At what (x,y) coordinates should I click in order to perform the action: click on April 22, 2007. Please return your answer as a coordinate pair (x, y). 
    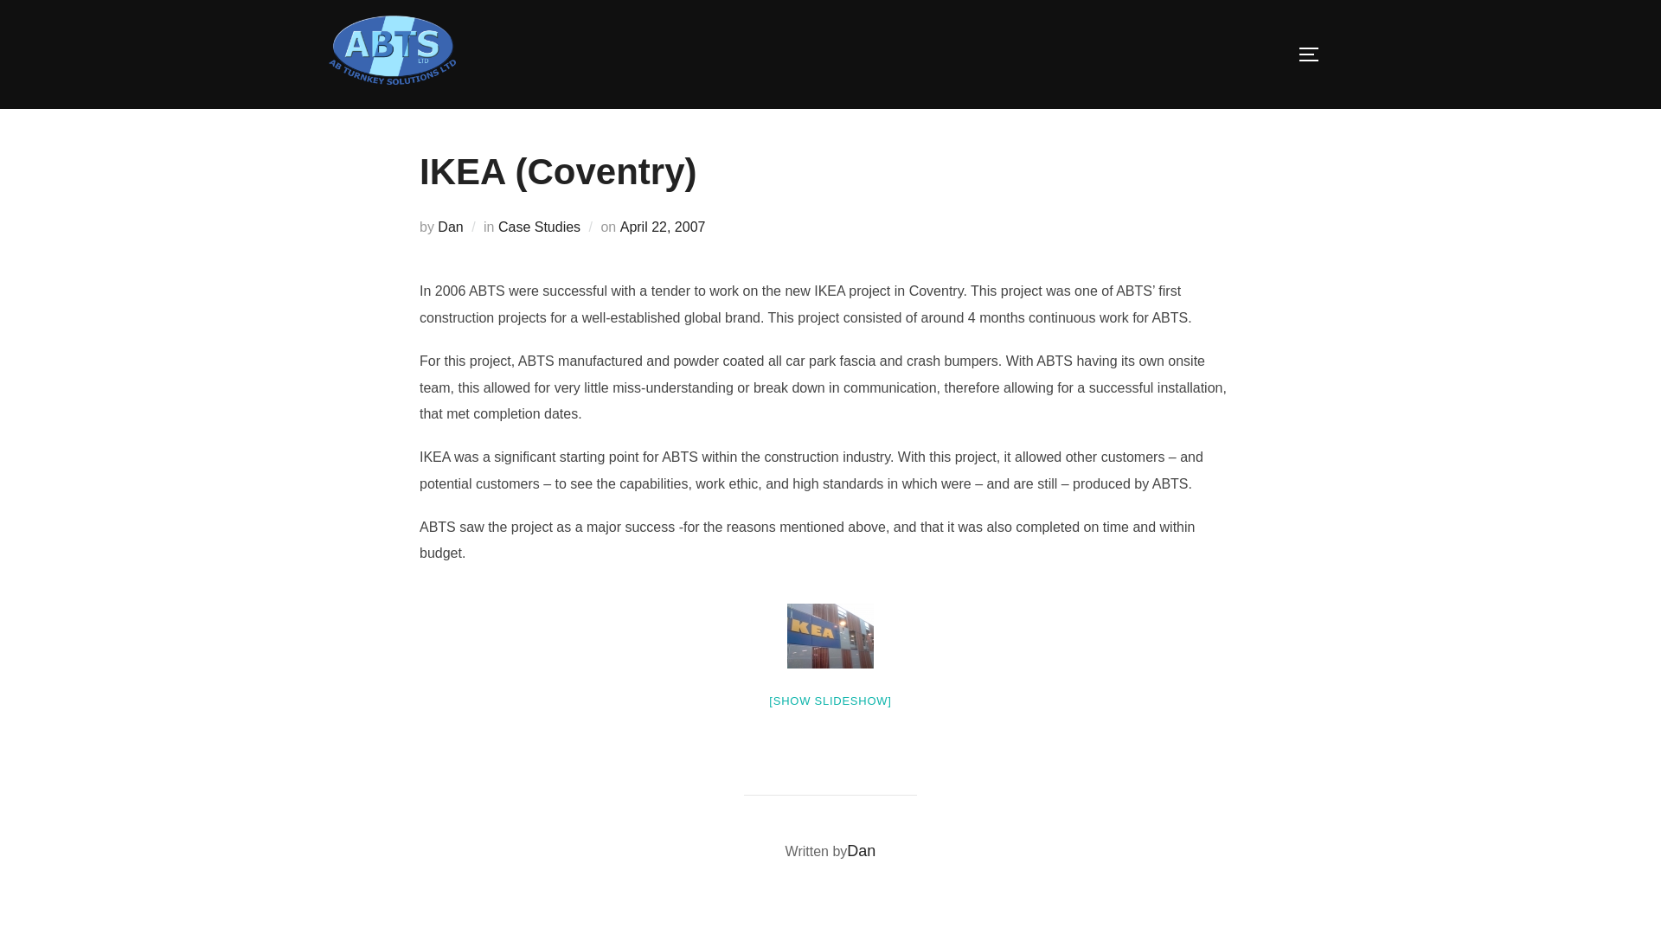
    Looking at the image, I should click on (663, 227).